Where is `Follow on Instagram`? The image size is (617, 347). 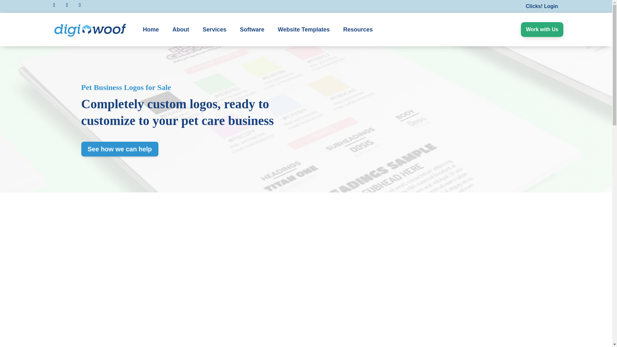 Follow on Instagram is located at coordinates (54, 5).